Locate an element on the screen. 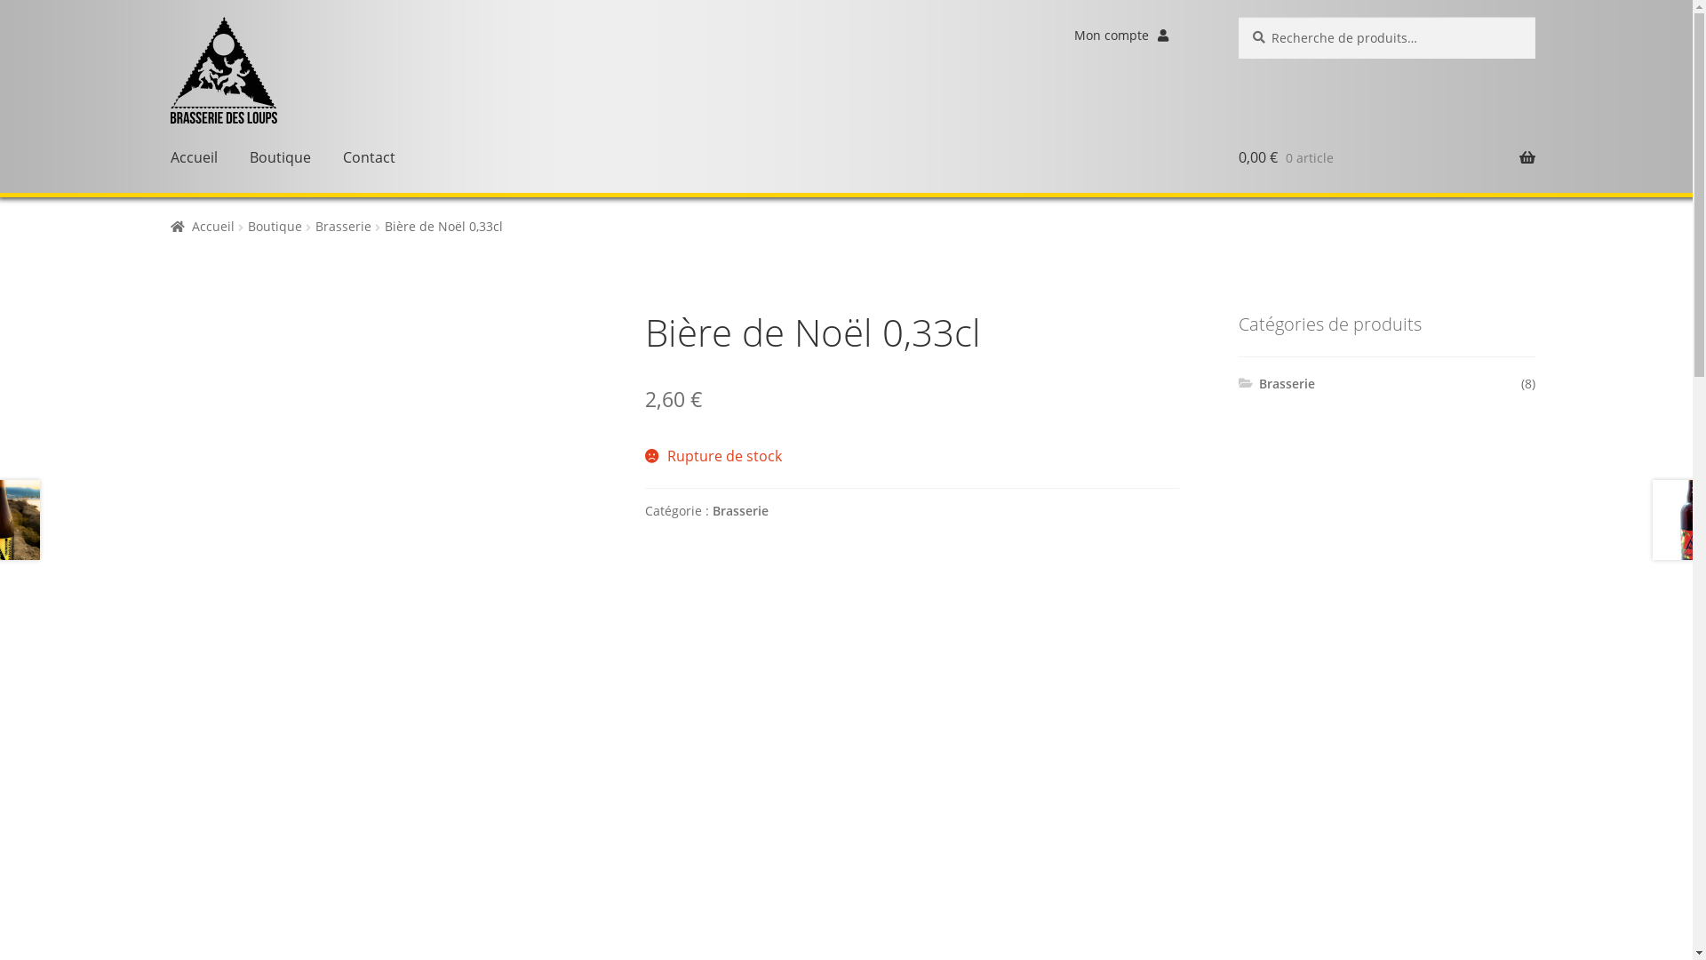 This screenshot has height=960, width=1706. Accueil is located at coordinates (194, 158).